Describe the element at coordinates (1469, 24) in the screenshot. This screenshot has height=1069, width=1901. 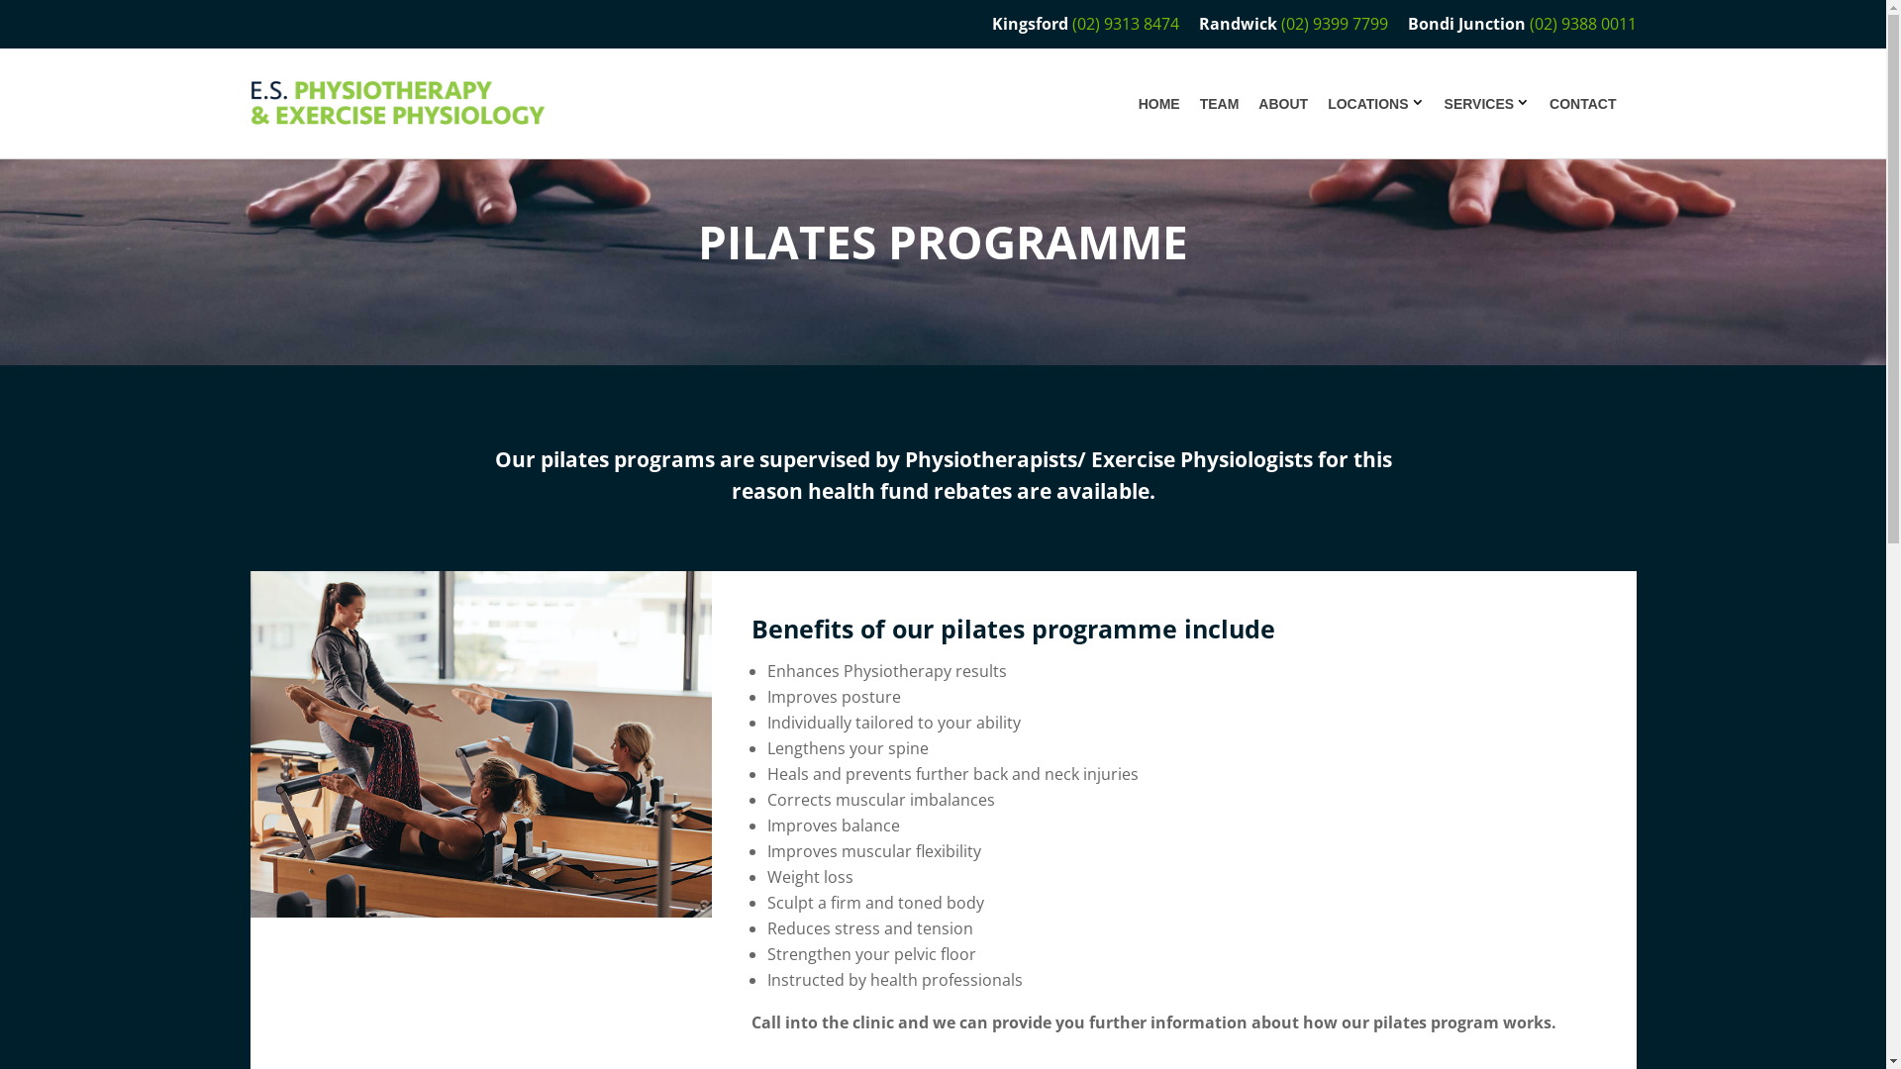
I see `Bondi Junction` at that location.